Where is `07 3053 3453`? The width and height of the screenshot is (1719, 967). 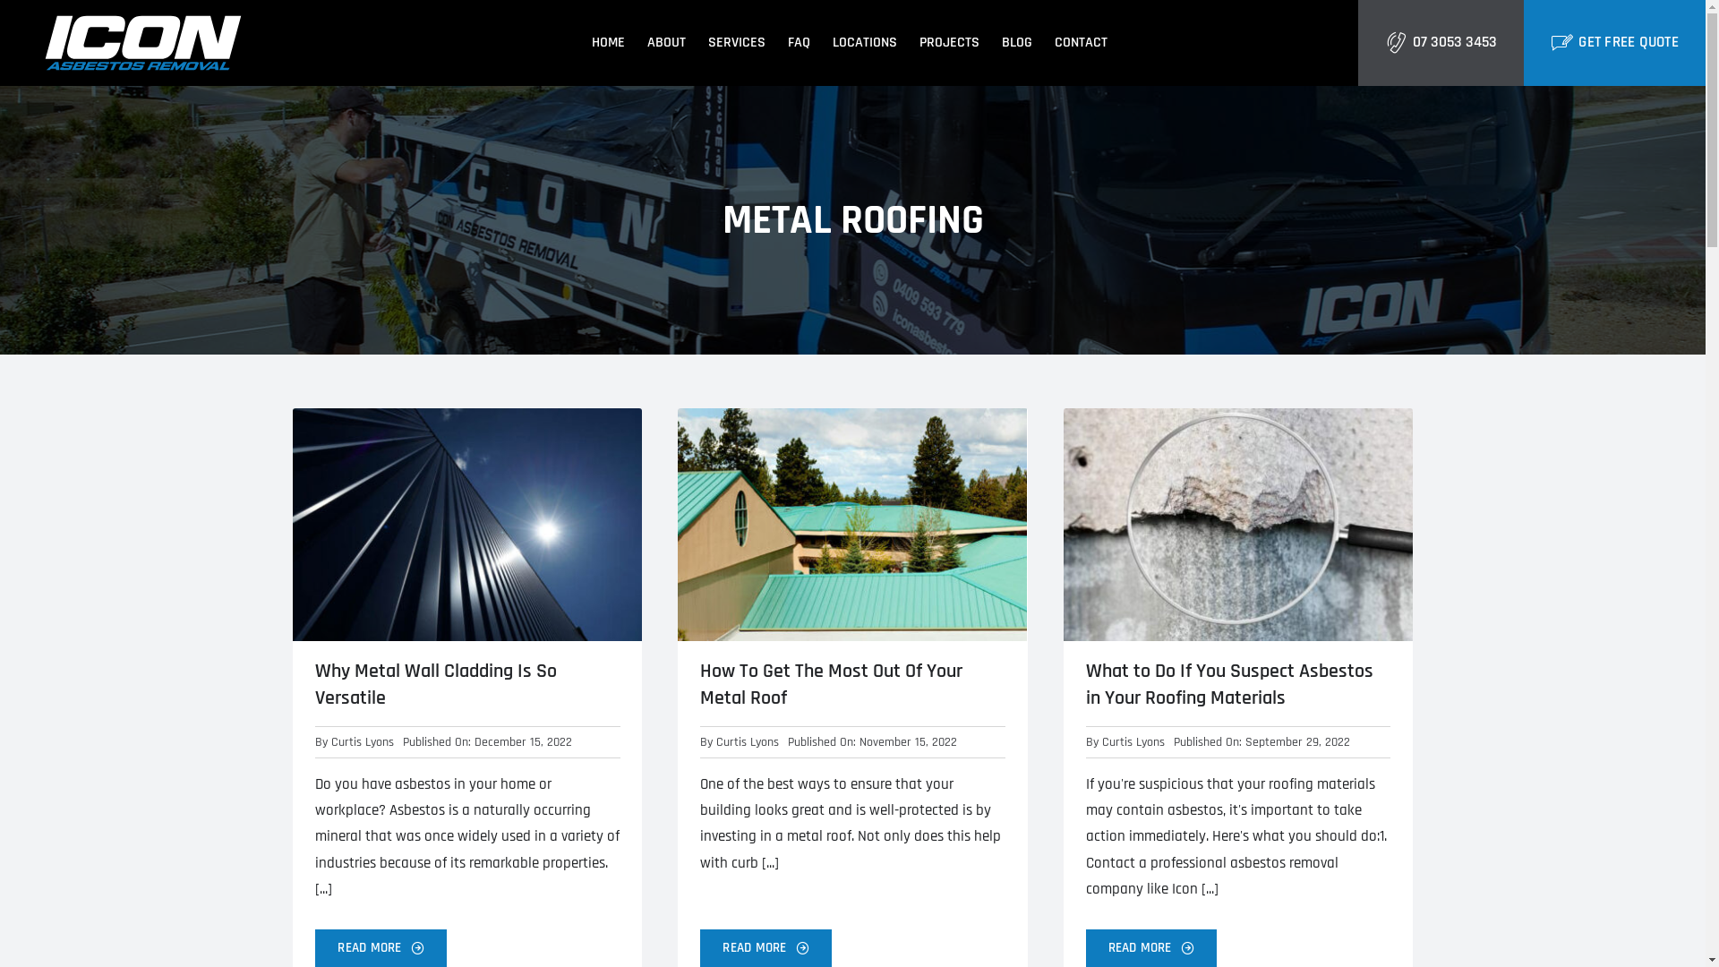
07 3053 3453 is located at coordinates (1441, 43).